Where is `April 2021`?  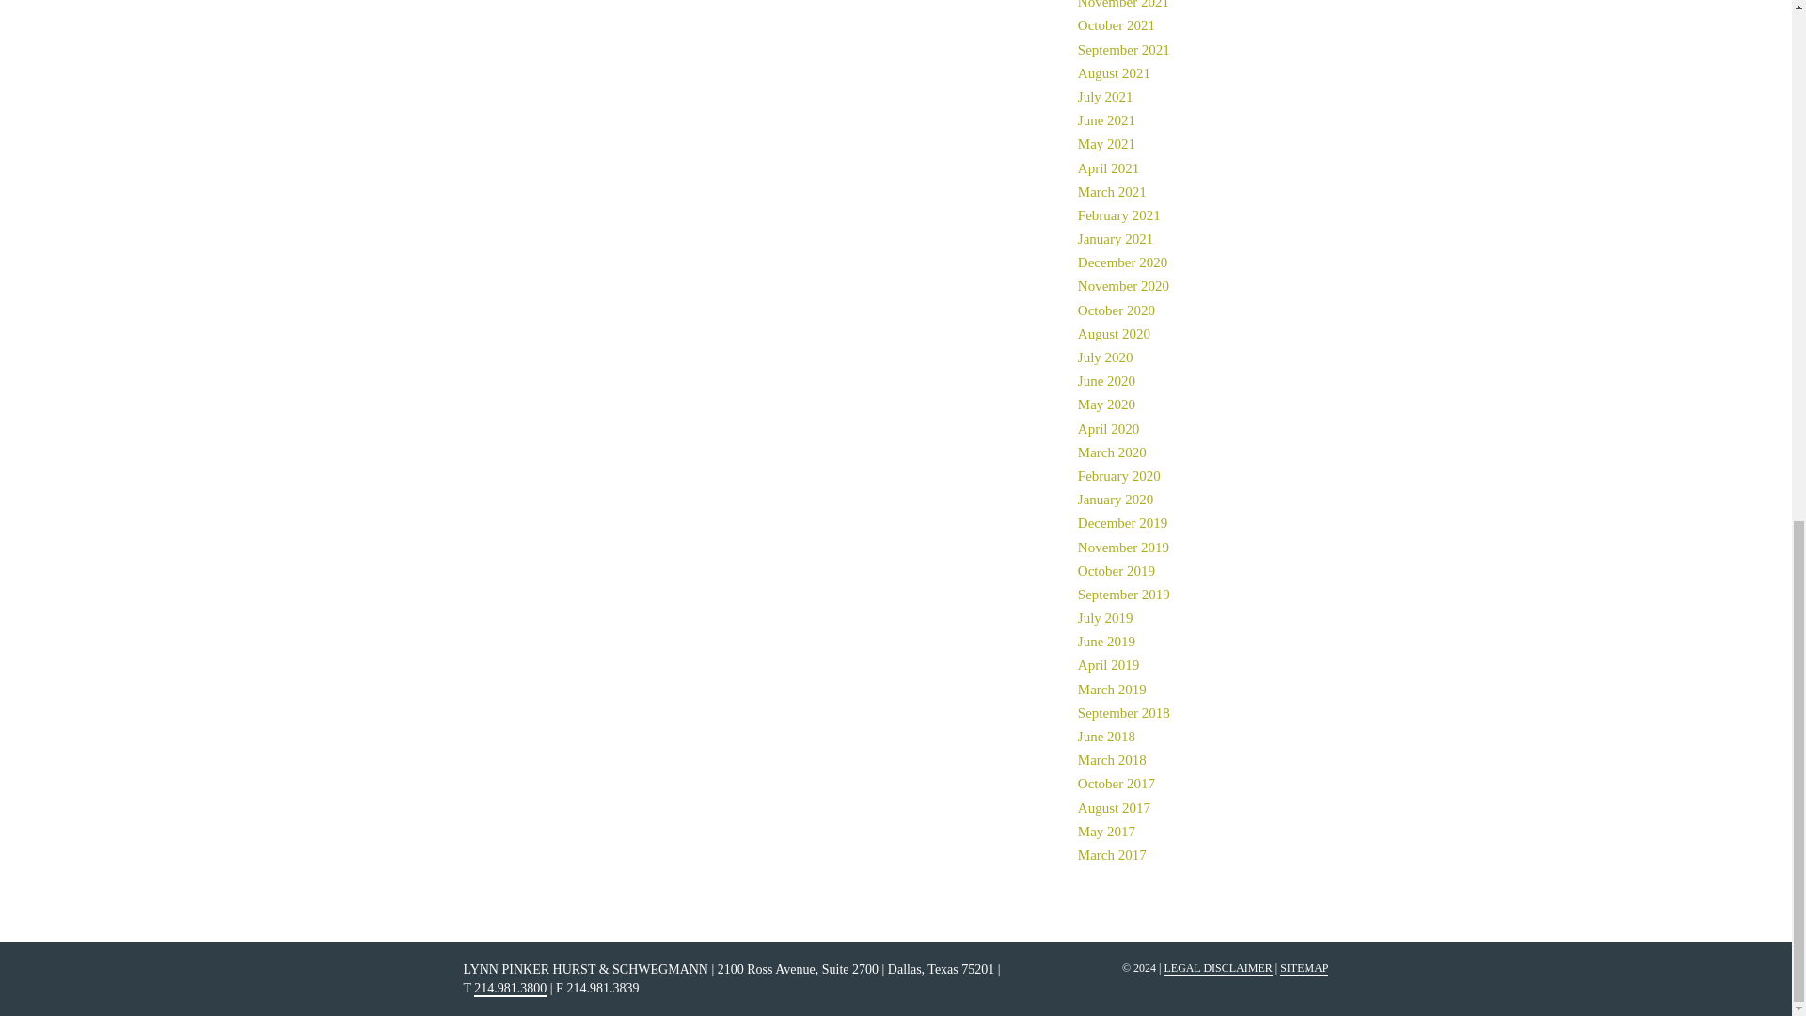 April 2021 is located at coordinates (1108, 169).